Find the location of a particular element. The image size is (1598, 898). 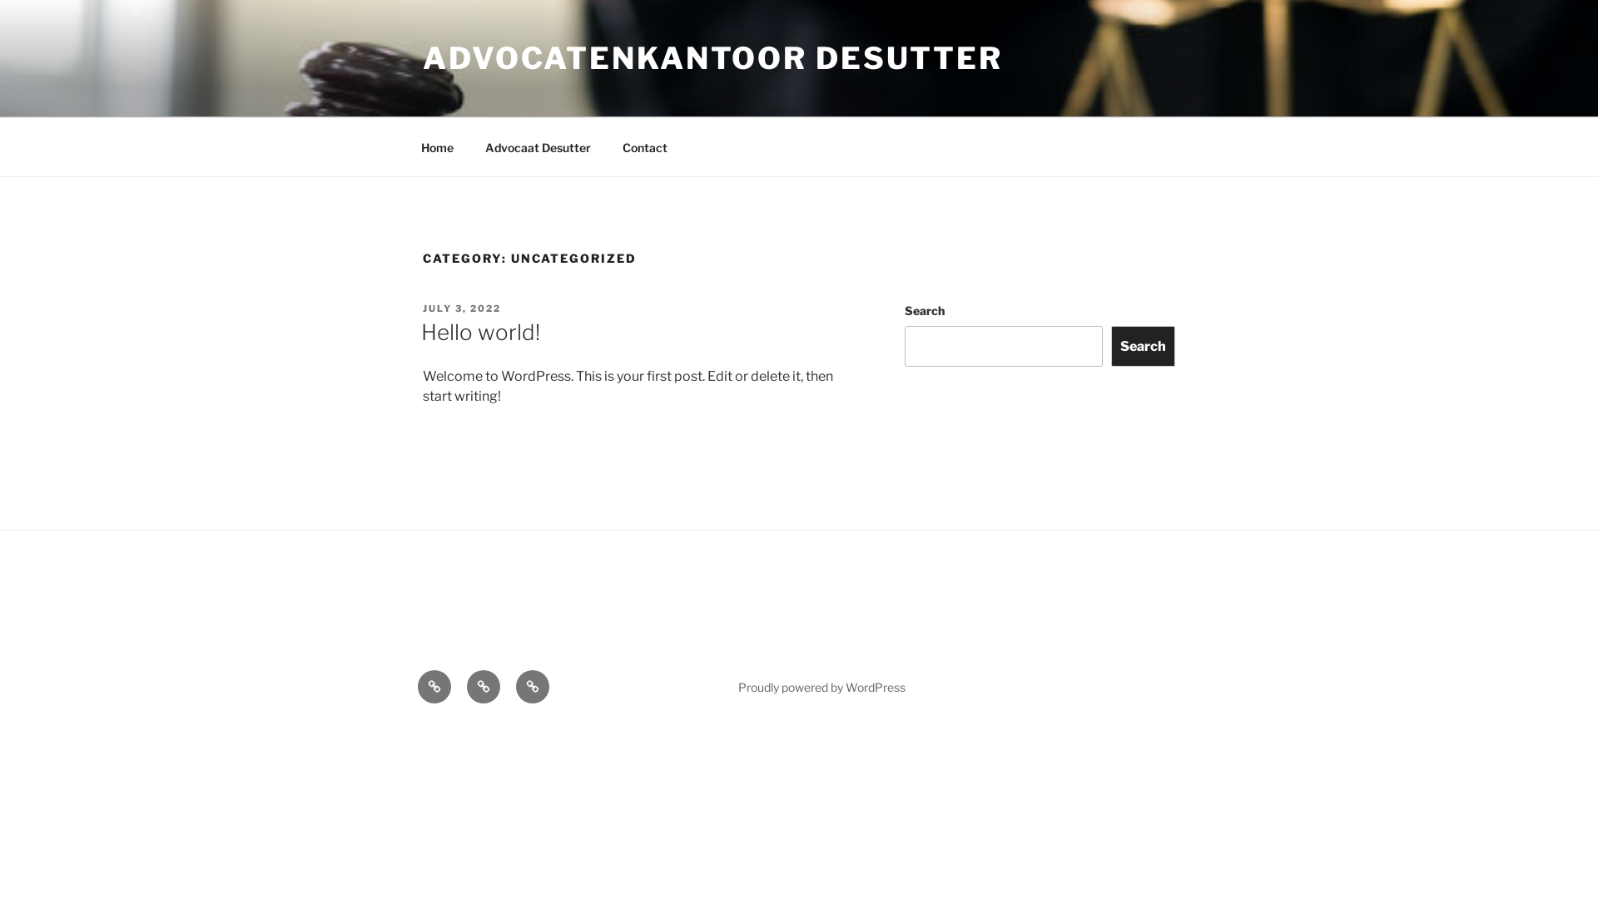

ADVOCATENKANTOOR DESUTTER is located at coordinates (712, 58).